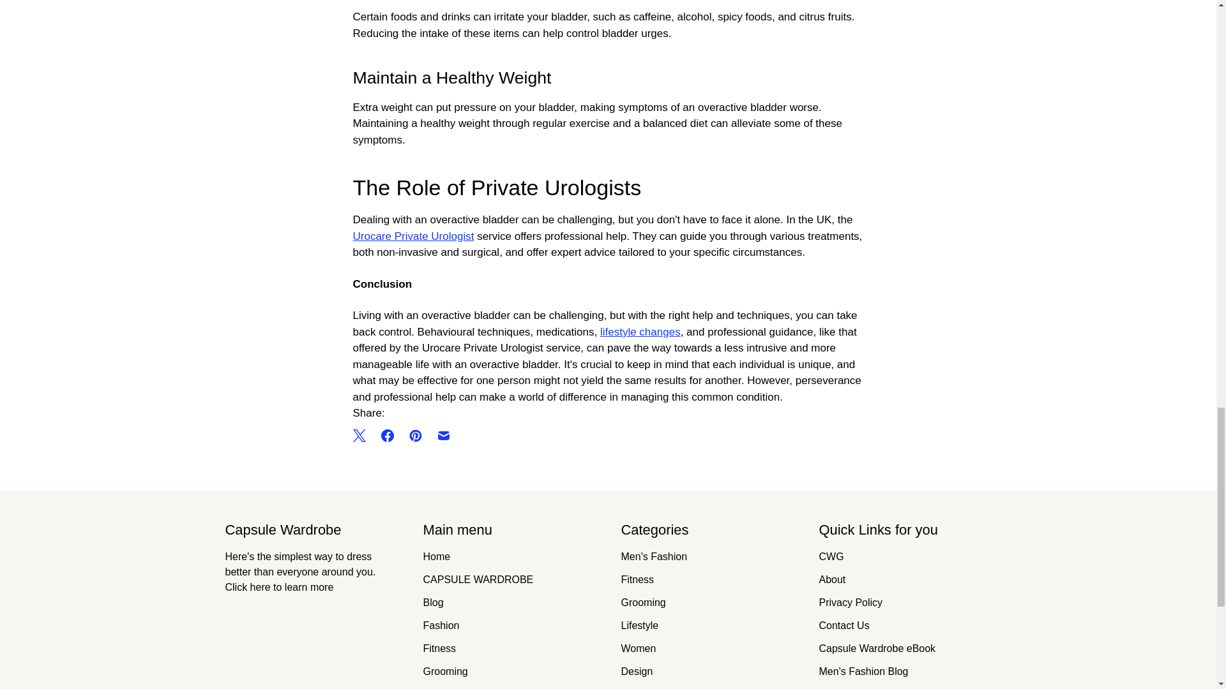  Describe the element at coordinates (386, 435) in the screenshot. I see `Share this on Facebook` at that location.